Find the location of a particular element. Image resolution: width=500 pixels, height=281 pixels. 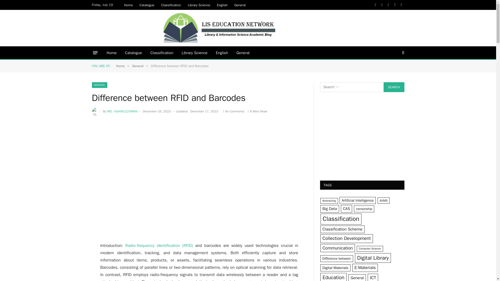

Advertisement is located at coordinates (199, 191).